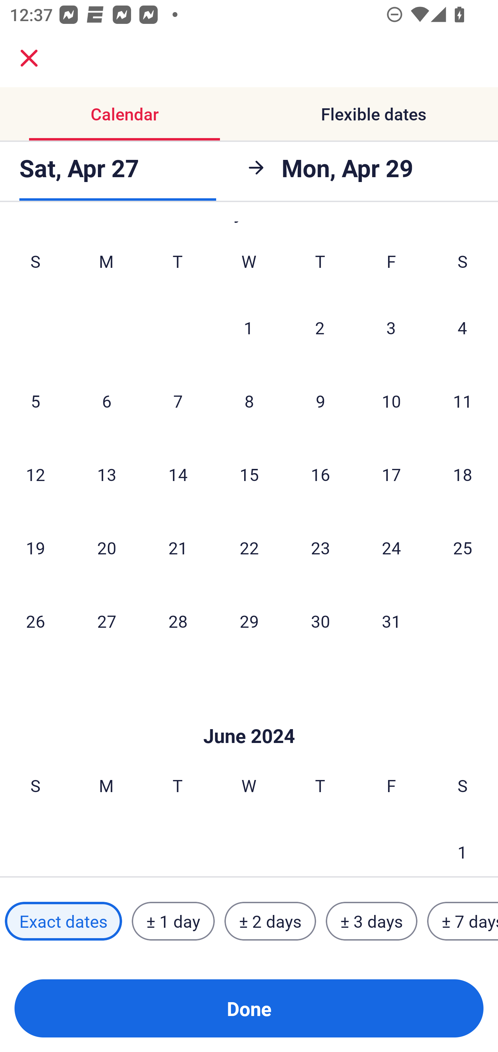 Image resolution: width=498 pixels, height=1052 pixels. What do you see at coordinates (462, 327) in the screenshot?
I see `4 Saturday, May 4, 2024` at bounding box center [462, 327].